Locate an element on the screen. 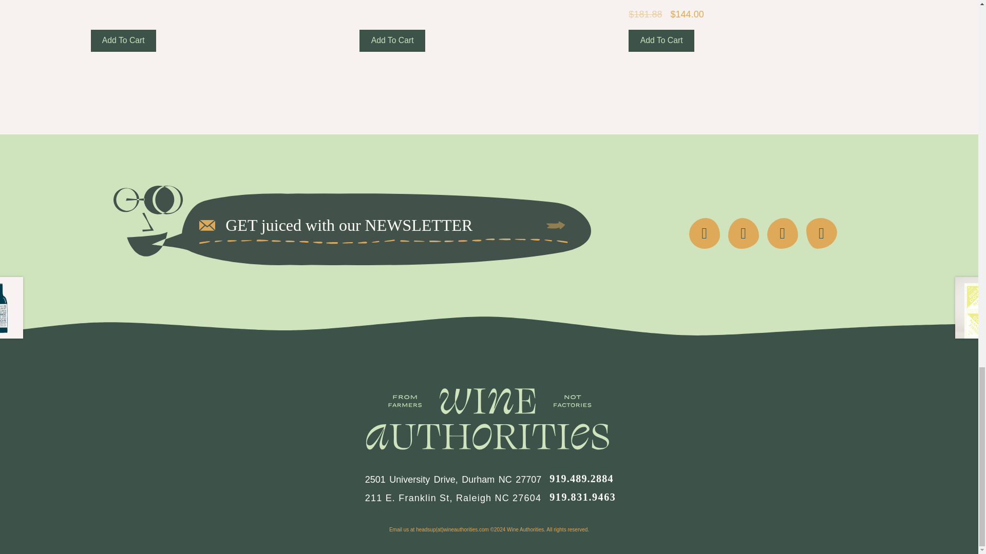  919.489.2884 is located at coordinates (581, 478).